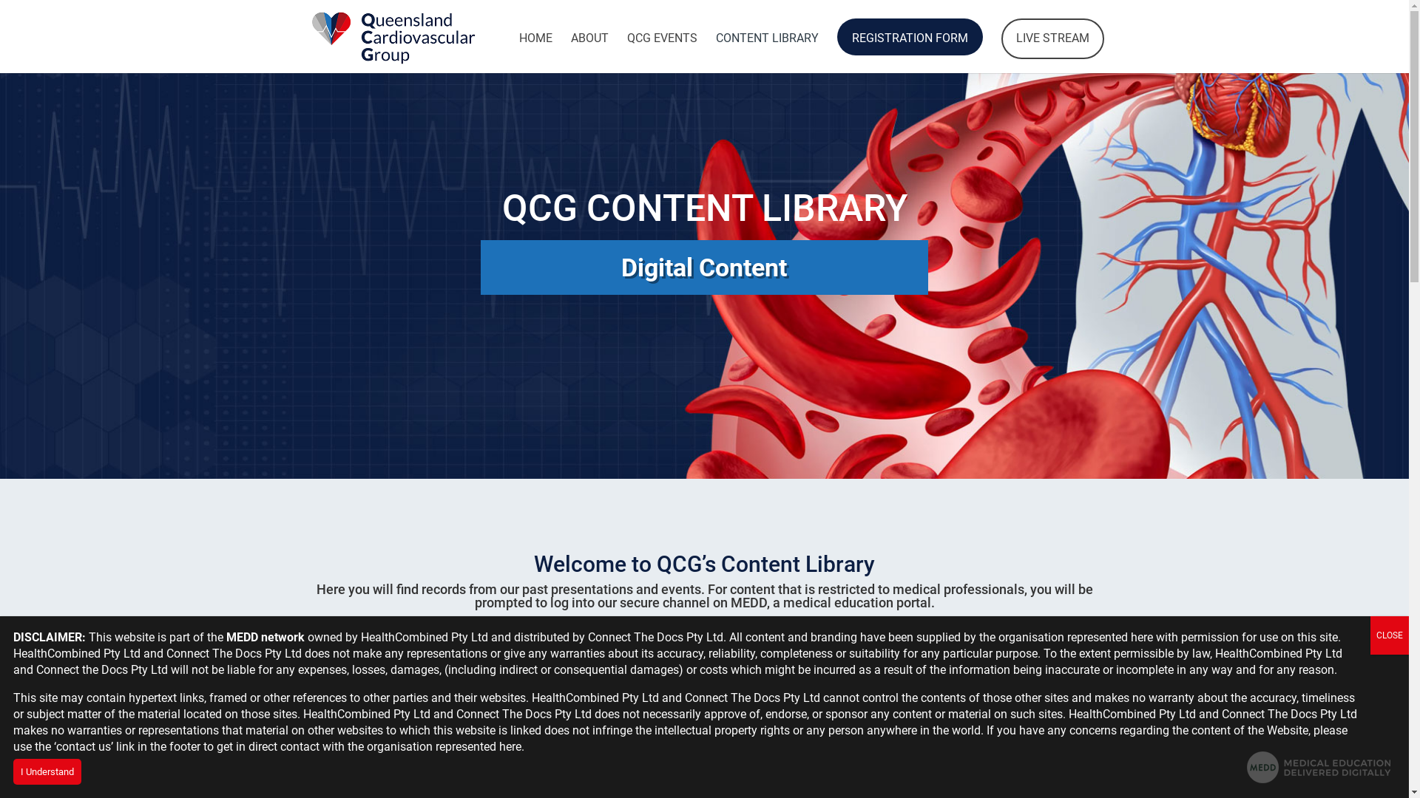 This screenshot has width=1420, height=798. Describe the element at coordinates (47, 771) in the screenshot. I see `I Understand` at that location.